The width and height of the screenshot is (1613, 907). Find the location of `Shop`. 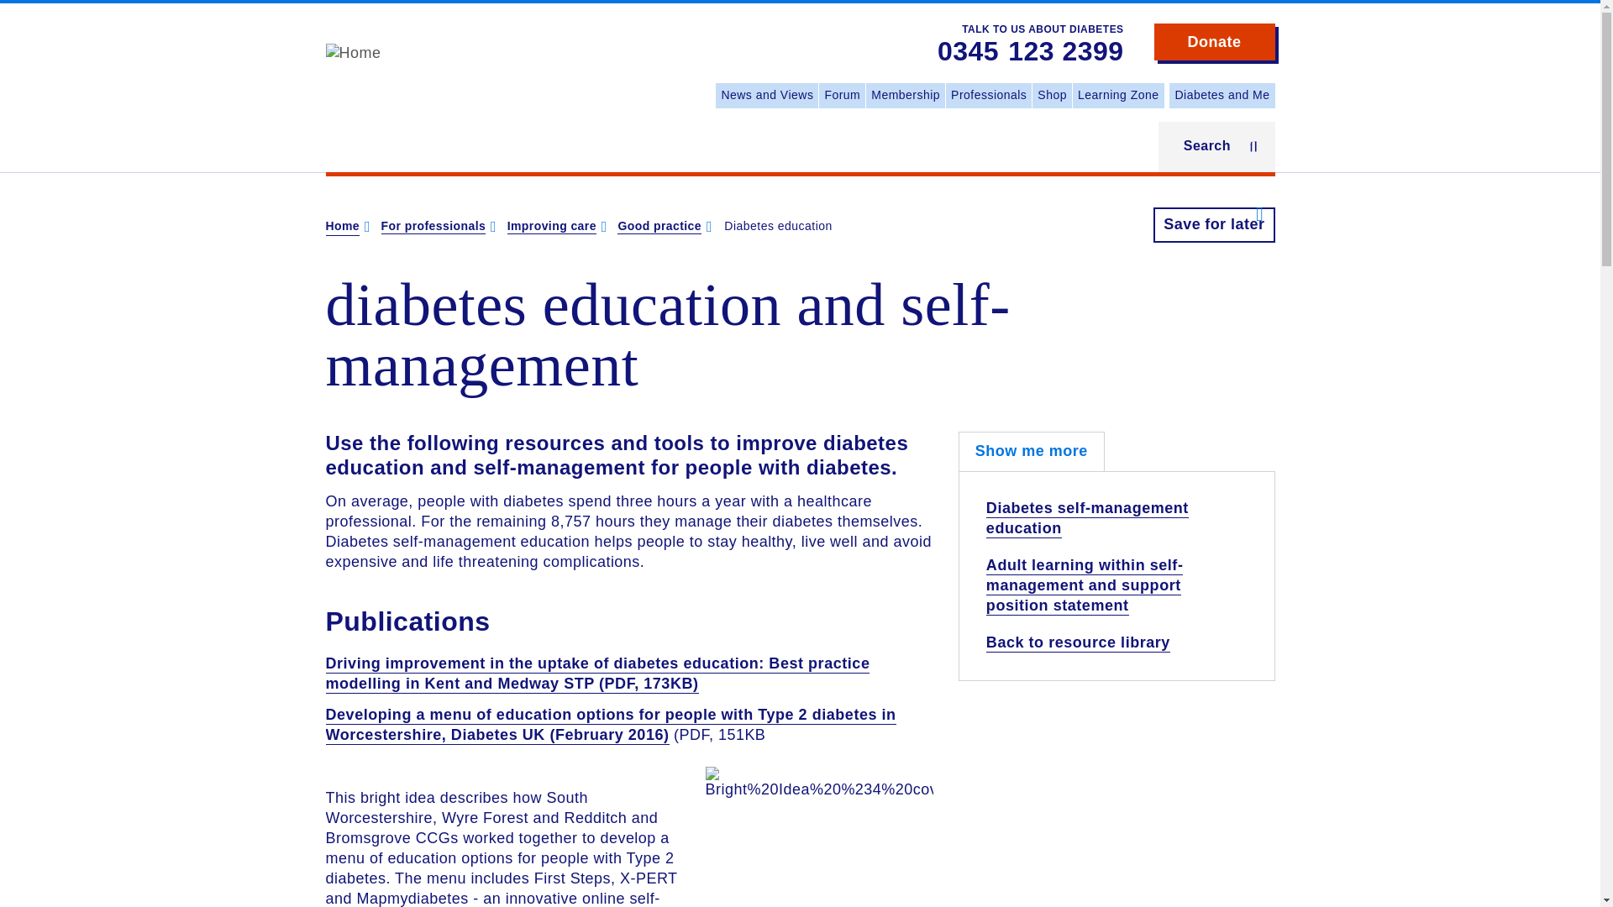

Shop is located at coordinates (1052, 96).